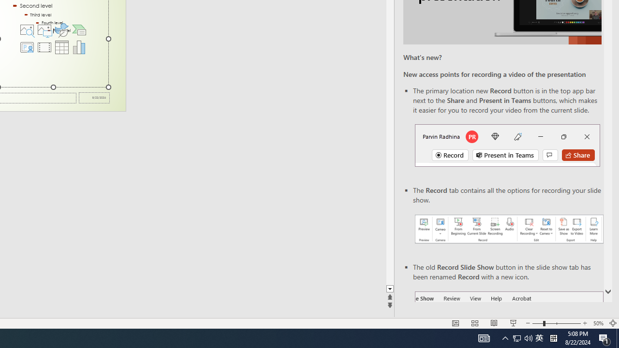 The width and height of the screenshot is (619, 348). What do you see at coordinates (94, 98) in the screenshot?
I see `Date` at bounding box center [94, 98].